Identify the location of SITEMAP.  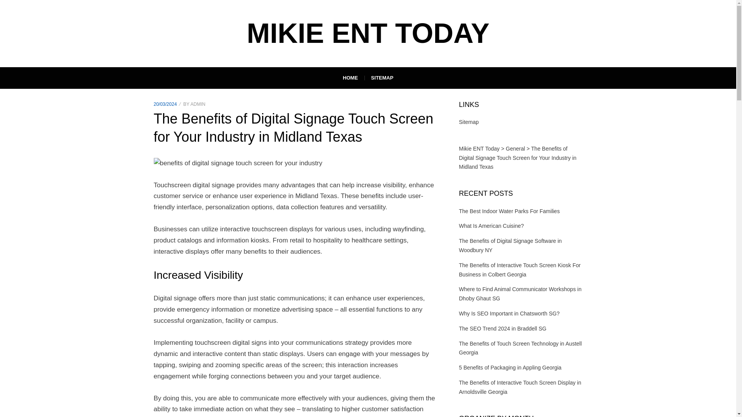
(382, 78).